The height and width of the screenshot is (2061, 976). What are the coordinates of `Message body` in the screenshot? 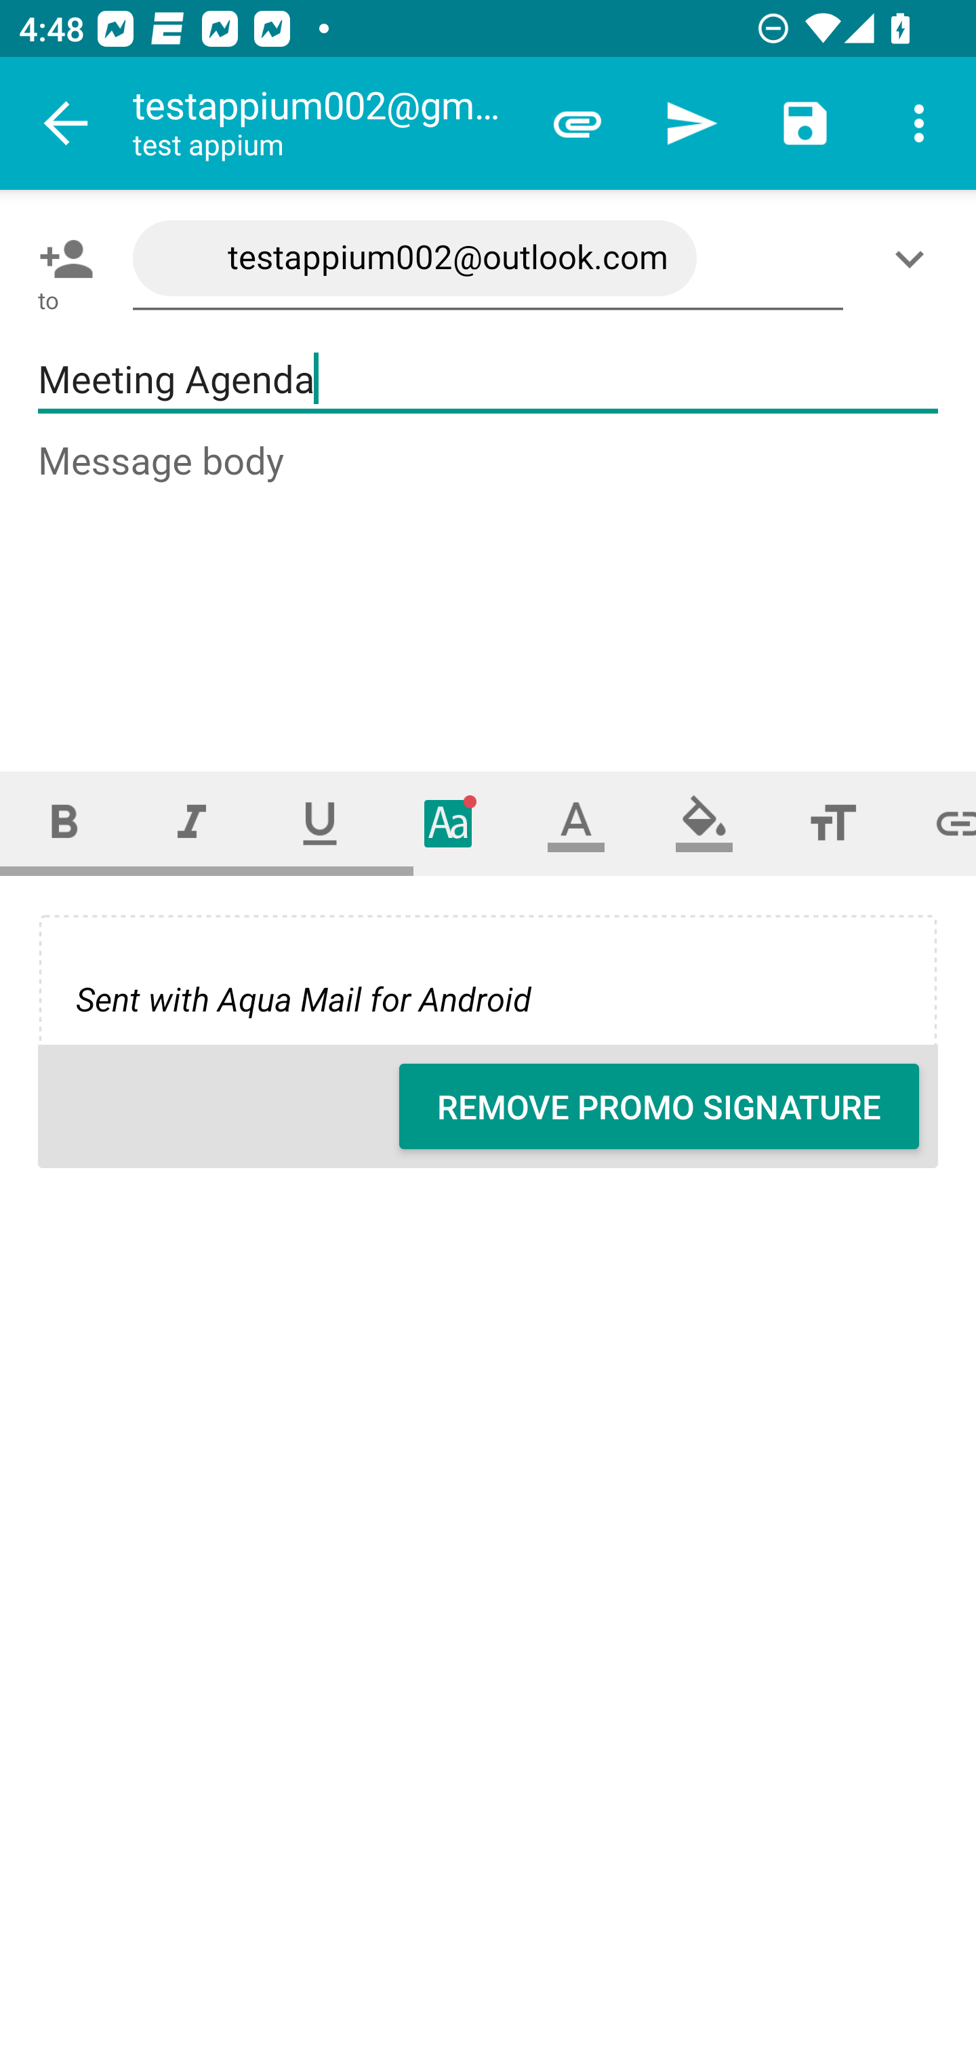 It's located at (489, 582).